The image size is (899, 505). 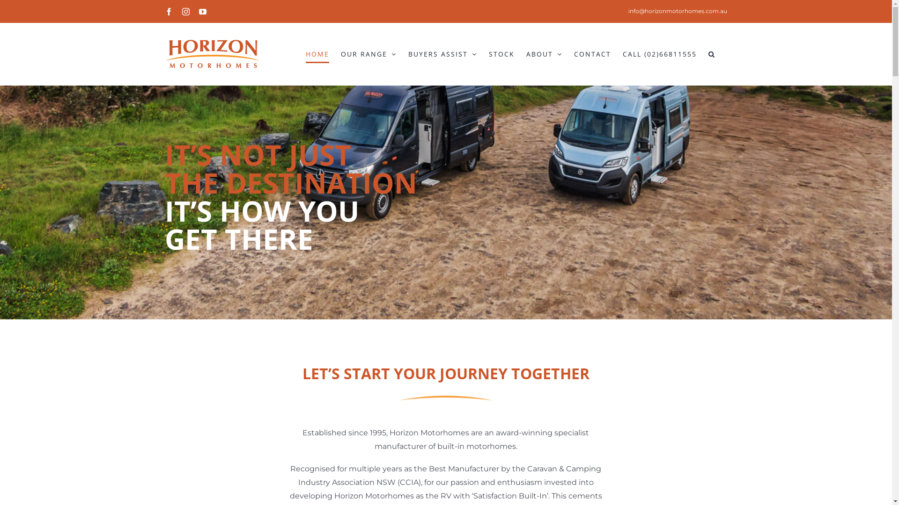 What do you see at coordinates (317, 54) in the screenshot?
I see `HOME` at bounding box center [317, 54].